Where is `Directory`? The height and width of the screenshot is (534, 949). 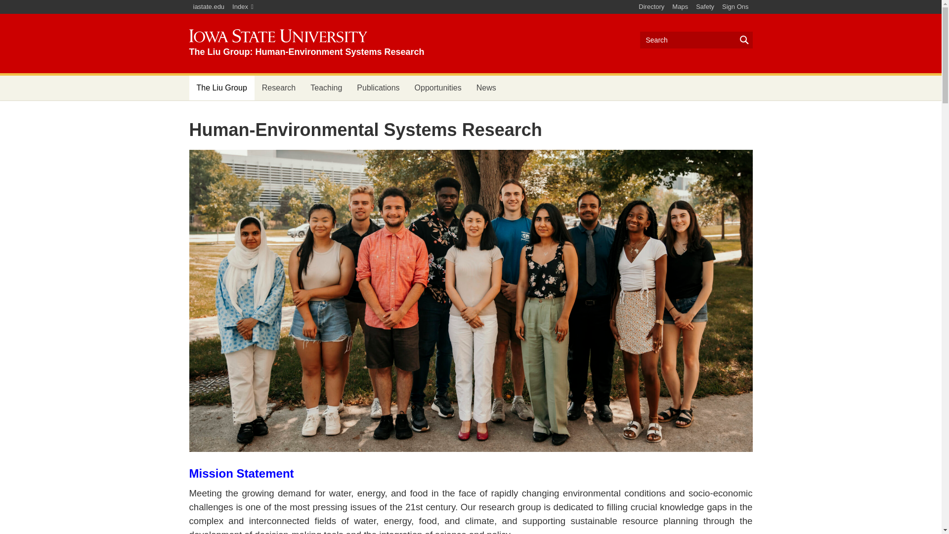 Directory is located at coordinates (651, 7).